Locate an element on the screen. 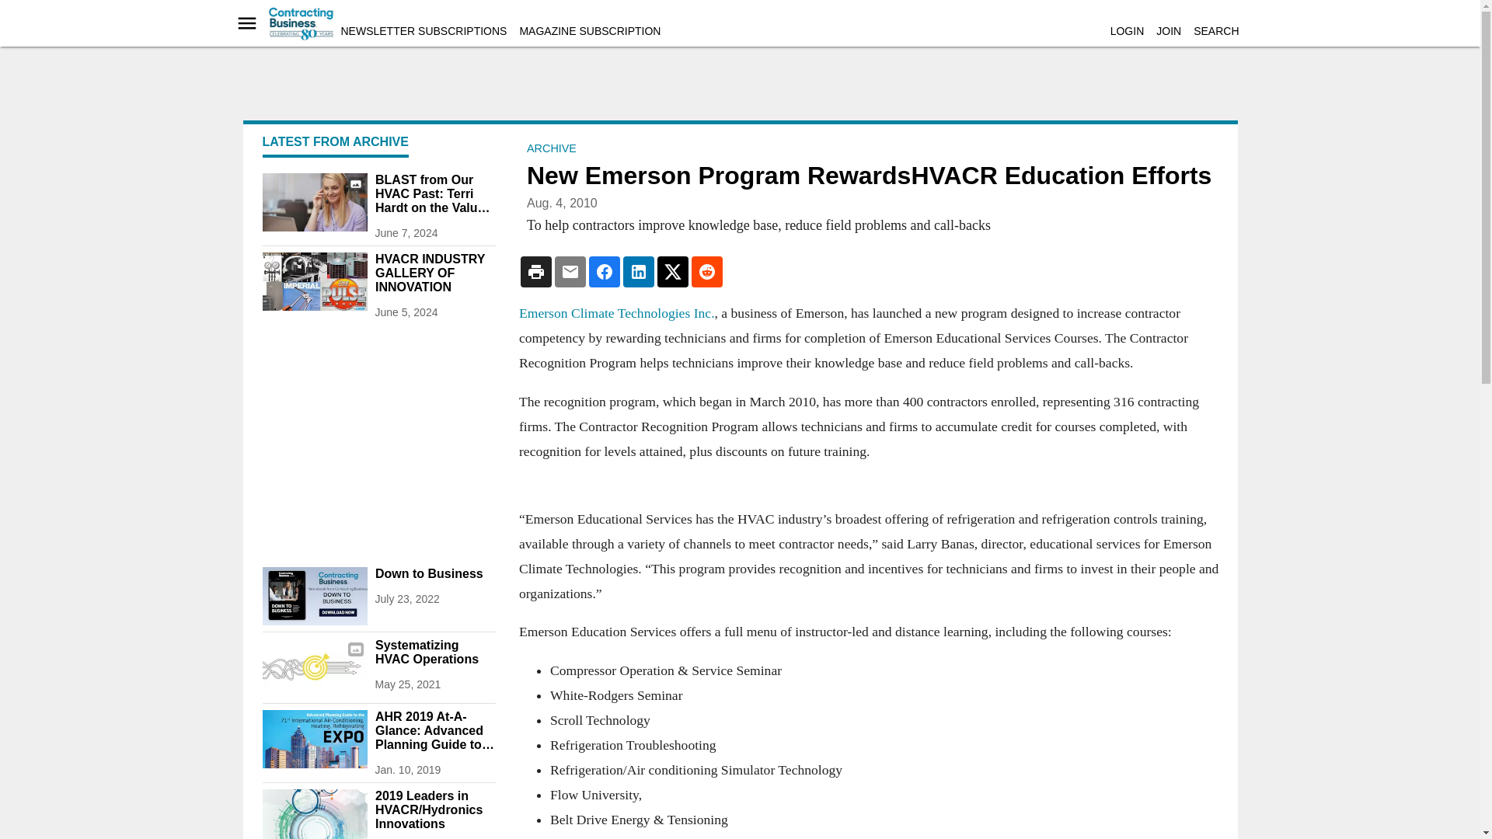  LOGIN is located at coordinates (1127, 31).